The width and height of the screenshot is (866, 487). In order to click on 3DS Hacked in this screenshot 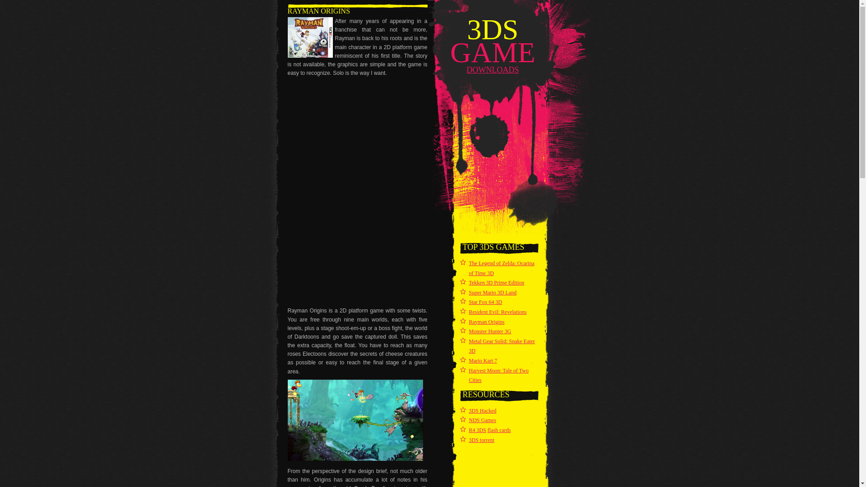, I will do `click(483, 411)`.